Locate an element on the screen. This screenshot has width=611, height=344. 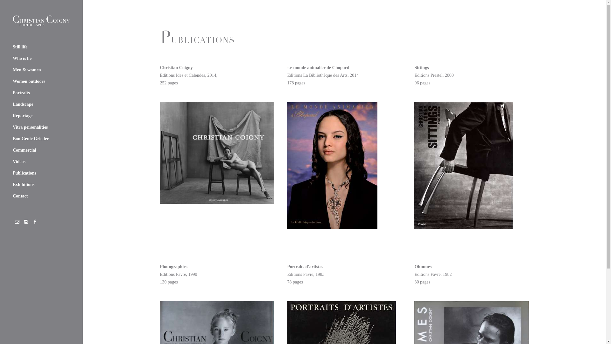
Contact is located at coordinates (41, 196).